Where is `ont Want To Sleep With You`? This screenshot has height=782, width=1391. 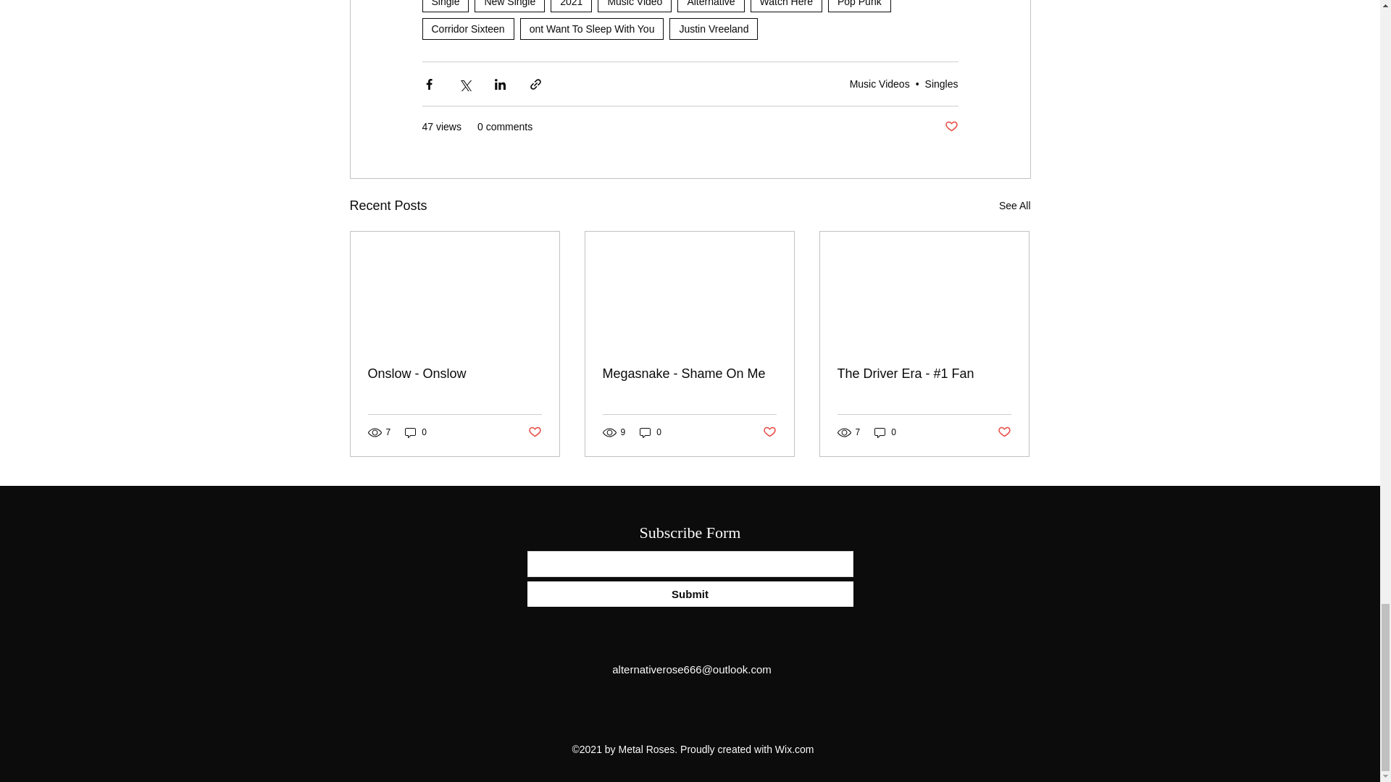
ont Want To Sleep With You is located at coordinates (593, 29).